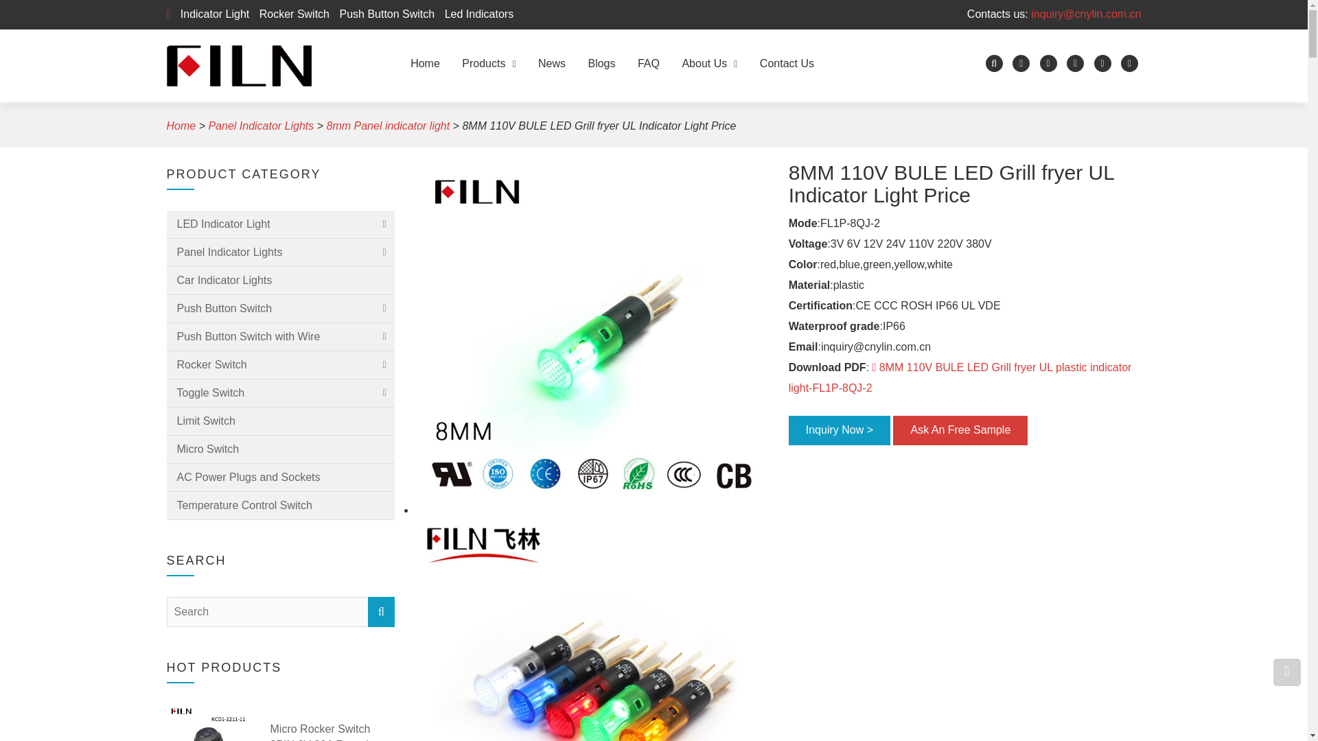  What do you see at coordinates (592, 627) in the screenshot?
I see `indicator light price` at bounding box center [592, 627].